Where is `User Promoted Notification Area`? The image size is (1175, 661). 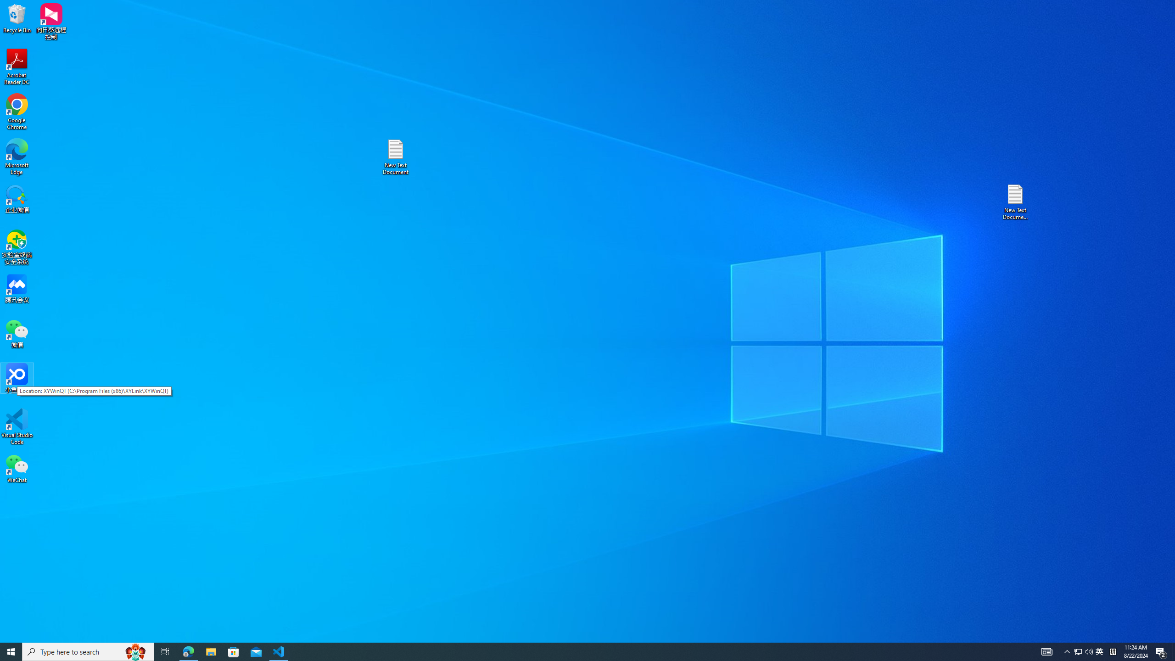
User Promoted Notification Area is located at coordinates (1084, 652).